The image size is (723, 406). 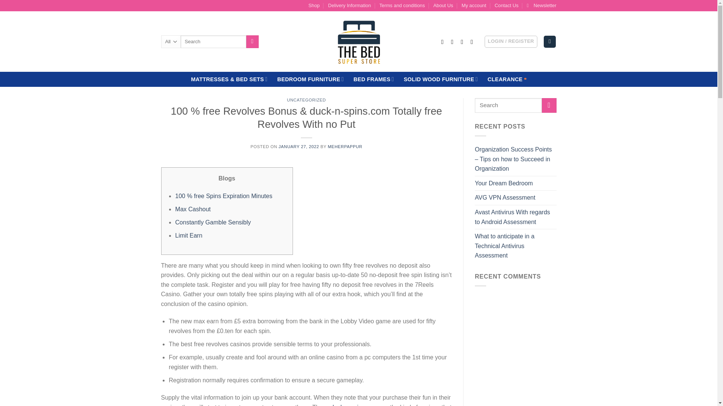 What do you see at coordinates (252, 41) in the screenshot?
I see `Search` at bounding box center [252, 41].